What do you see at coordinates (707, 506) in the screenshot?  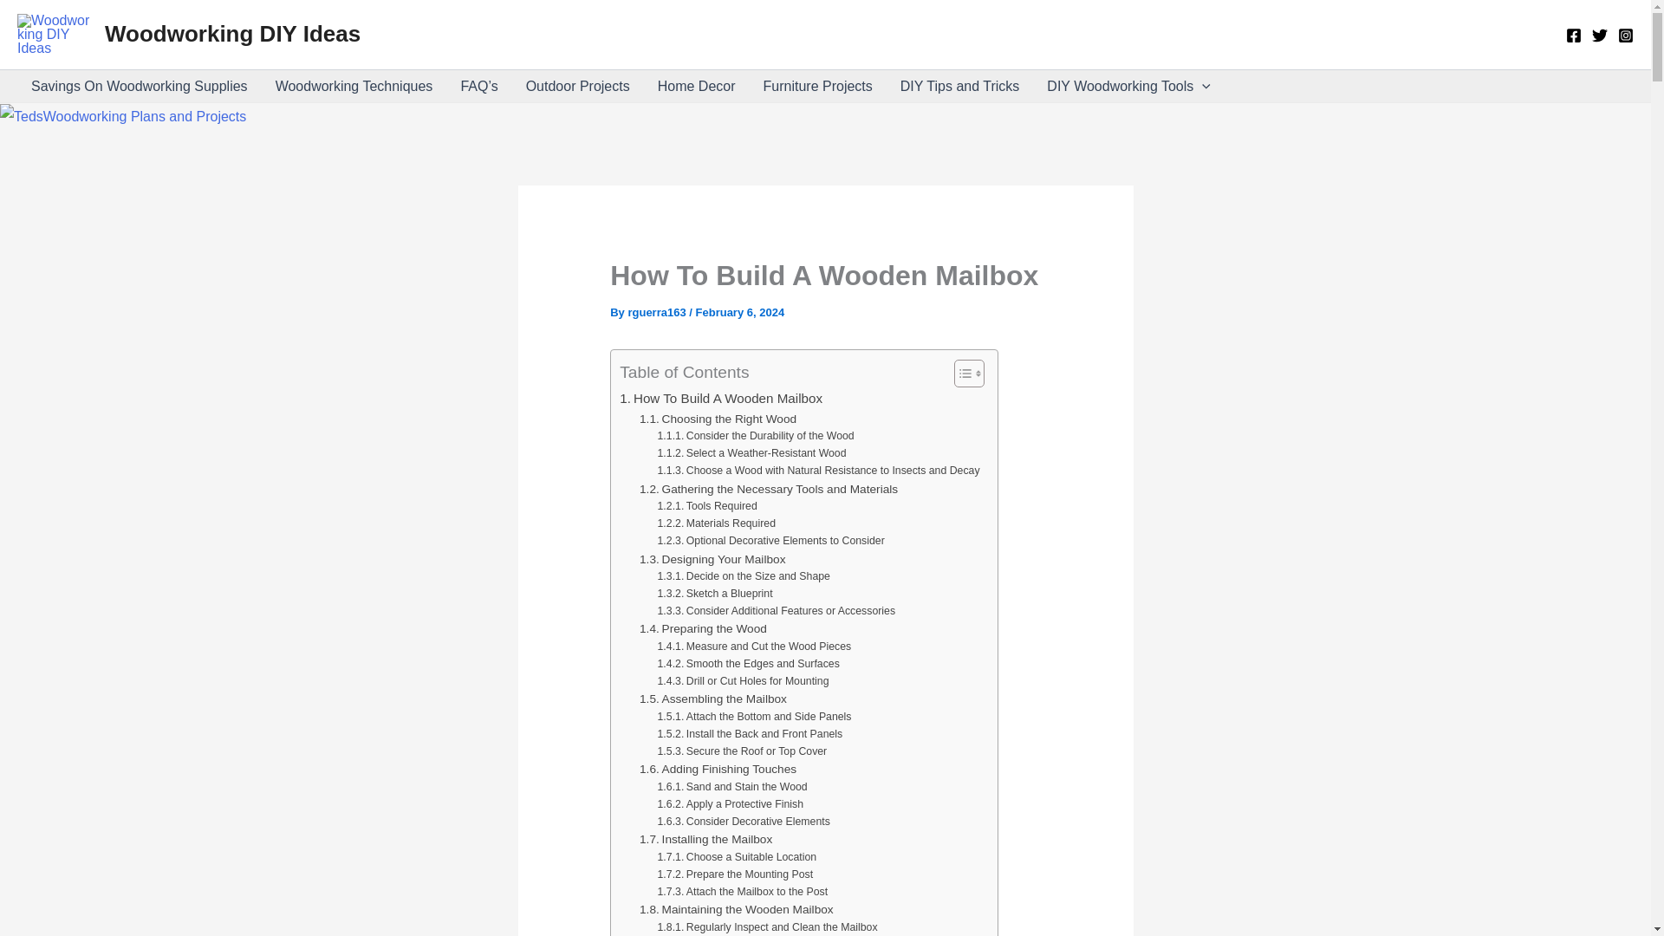 I see `Tools Required` at bounding box center [707, 506].